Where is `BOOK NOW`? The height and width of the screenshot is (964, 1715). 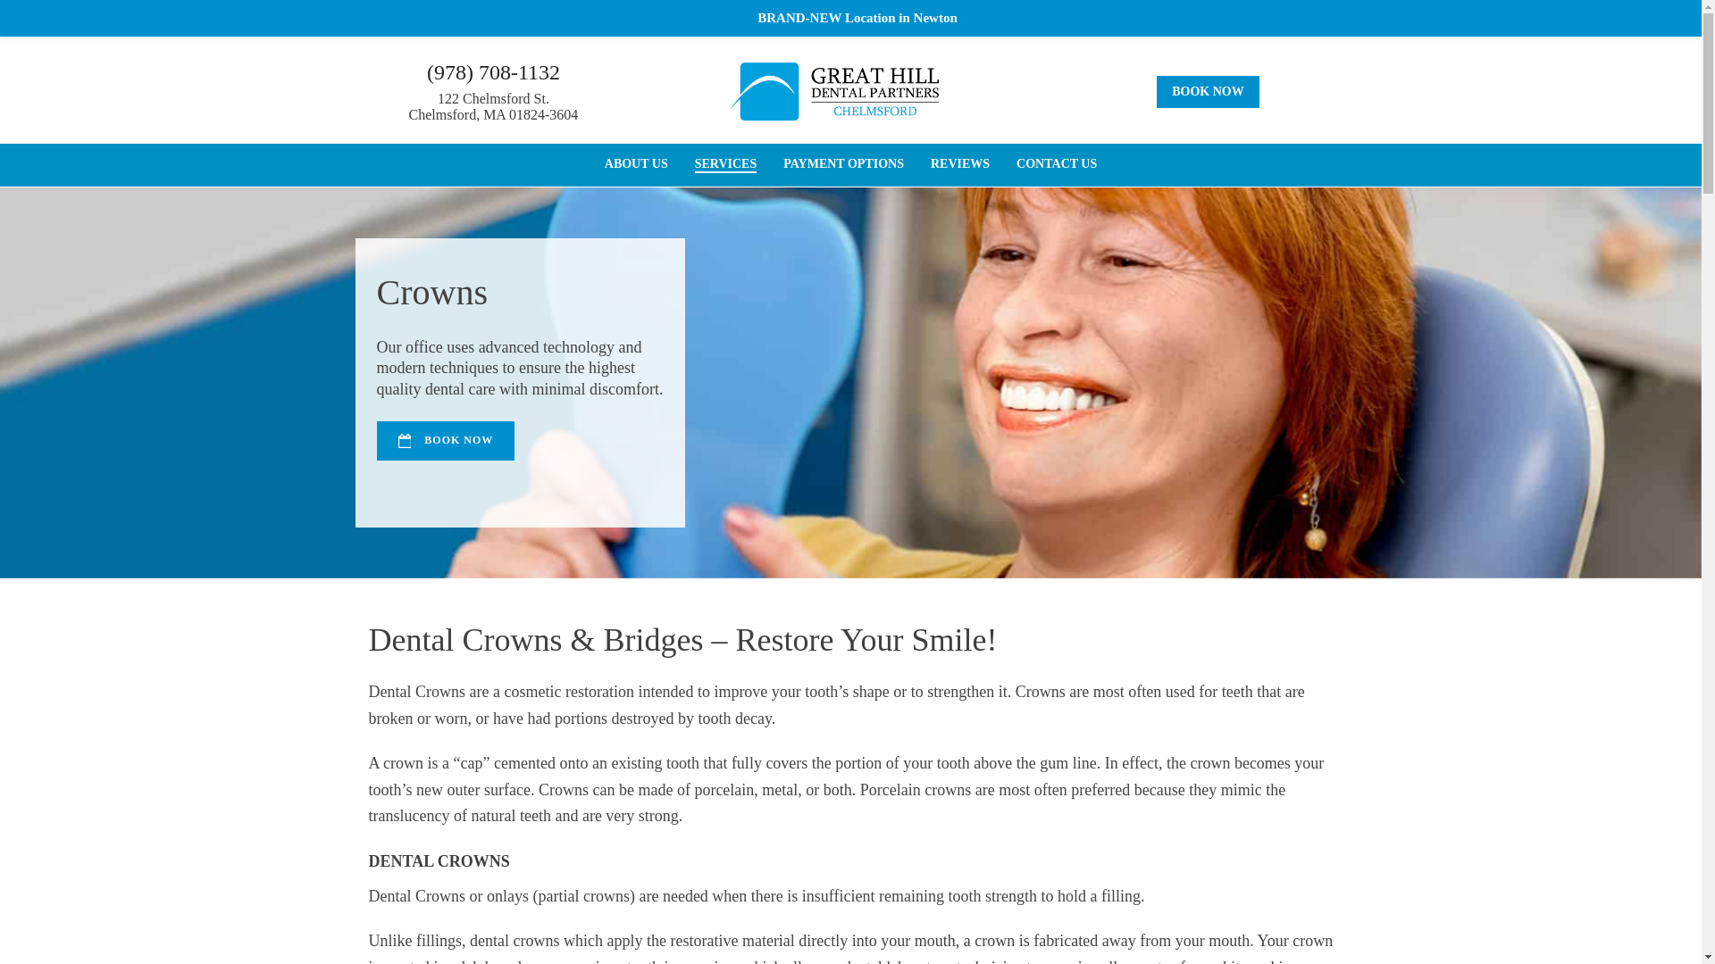 BOOK NOW is located at coordinates (447, 441).